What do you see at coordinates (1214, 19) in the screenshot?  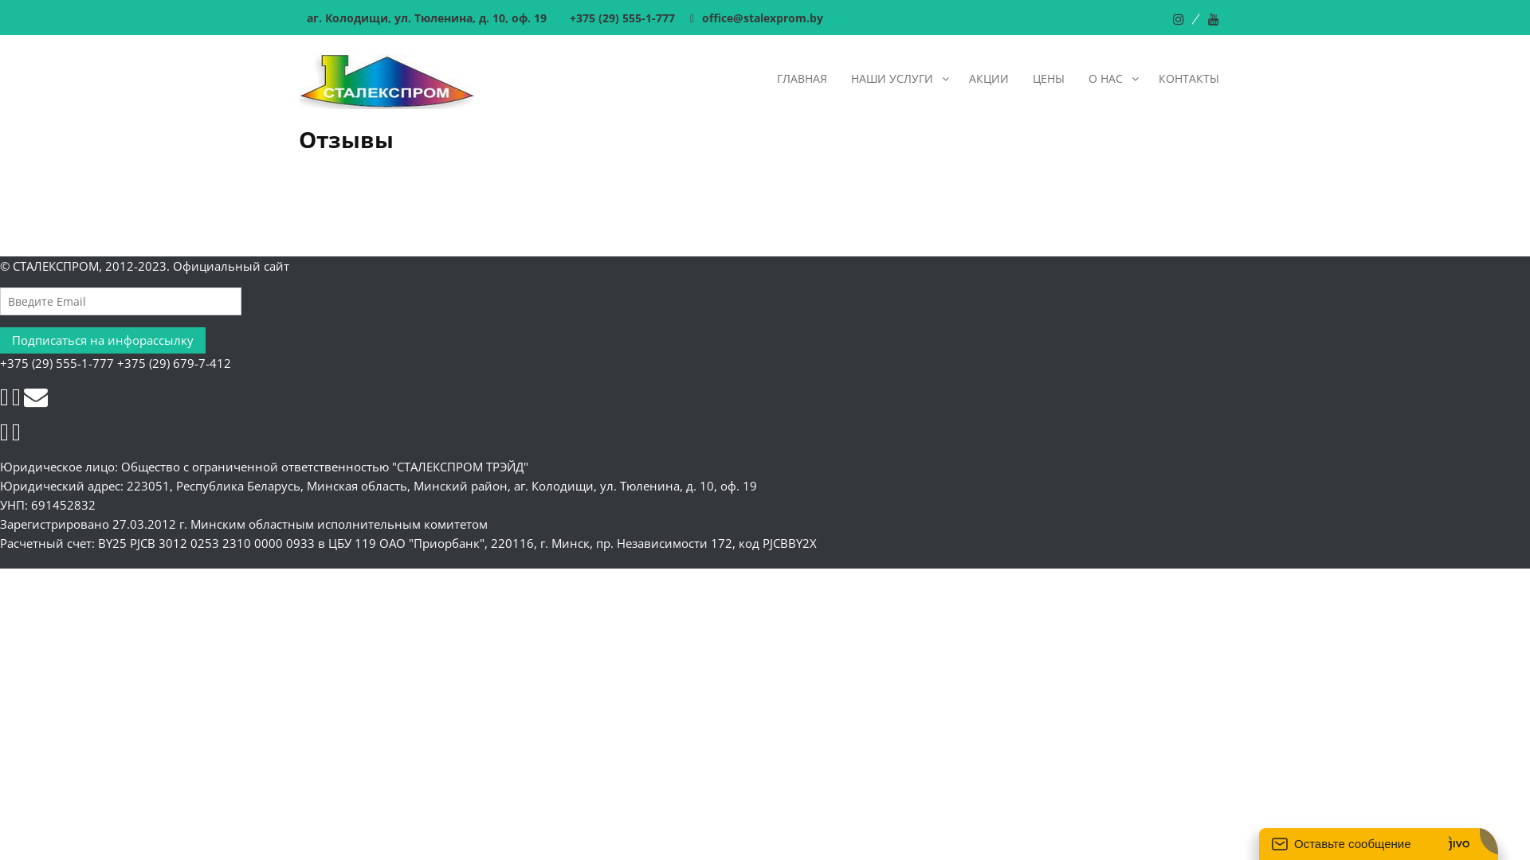 I see `YouTube` at bounding box center [1214, 19].